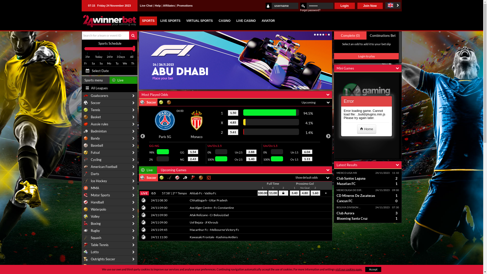  I want to click on MMA, so click(109, 188).